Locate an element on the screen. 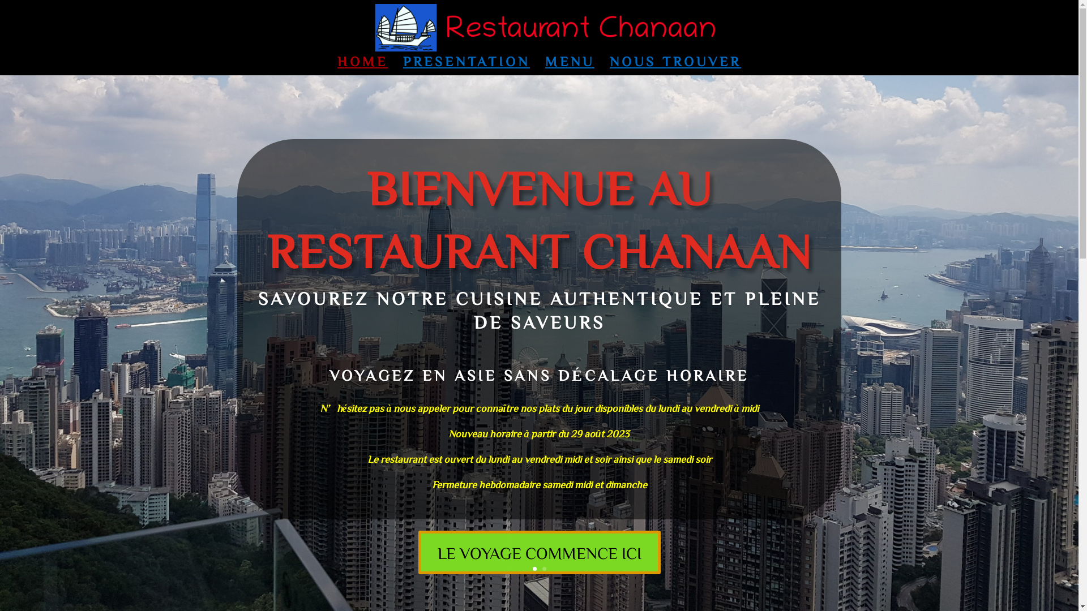 The width and height of the screenshot is (1087, 611). LE VOYAGE COMMENCE ICI is located at coordinates (539, 552).